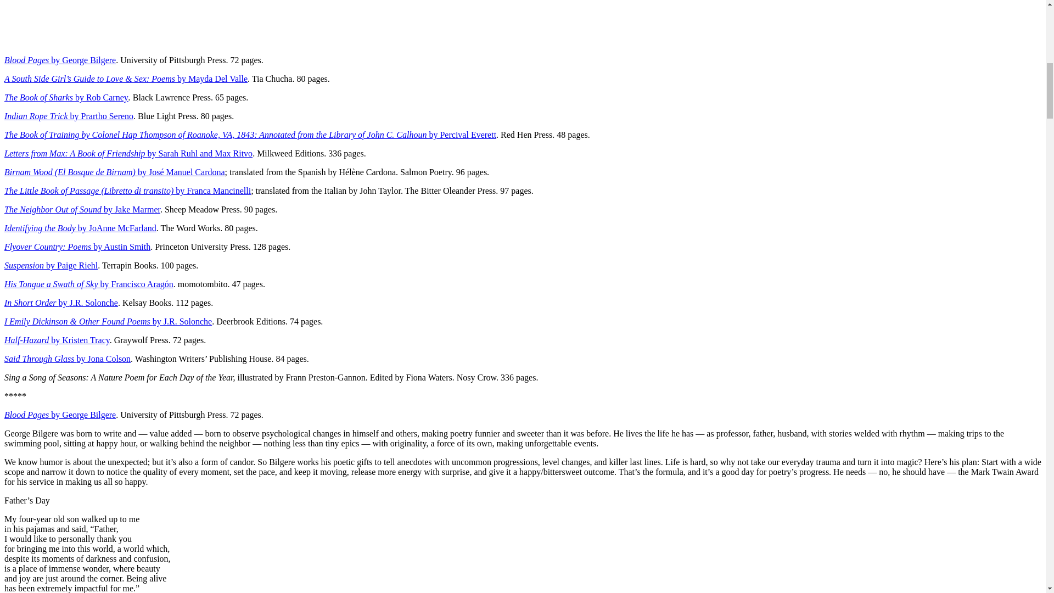 The width and height of the screenshot is (1054, 593). What do you see at coordinates (212, 79) in the screenshot?
I see `by Mayda Del Valle` at bounding box center [212, 79].